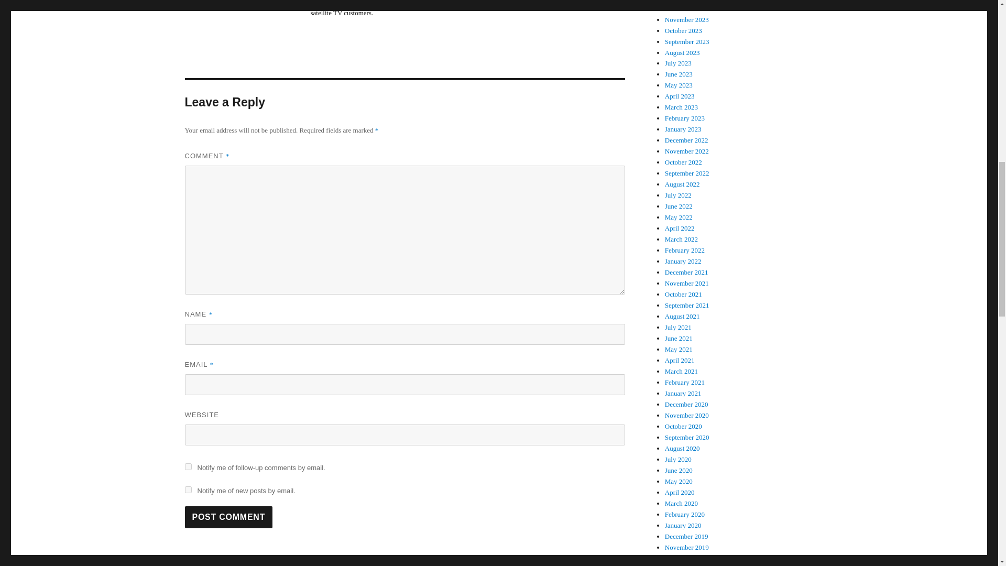 This screenshot has width=1006, height=566. What do you see at coordinates (682, 51) in the screenshot?
I see `August 2023` at bounding box center [682, 51].